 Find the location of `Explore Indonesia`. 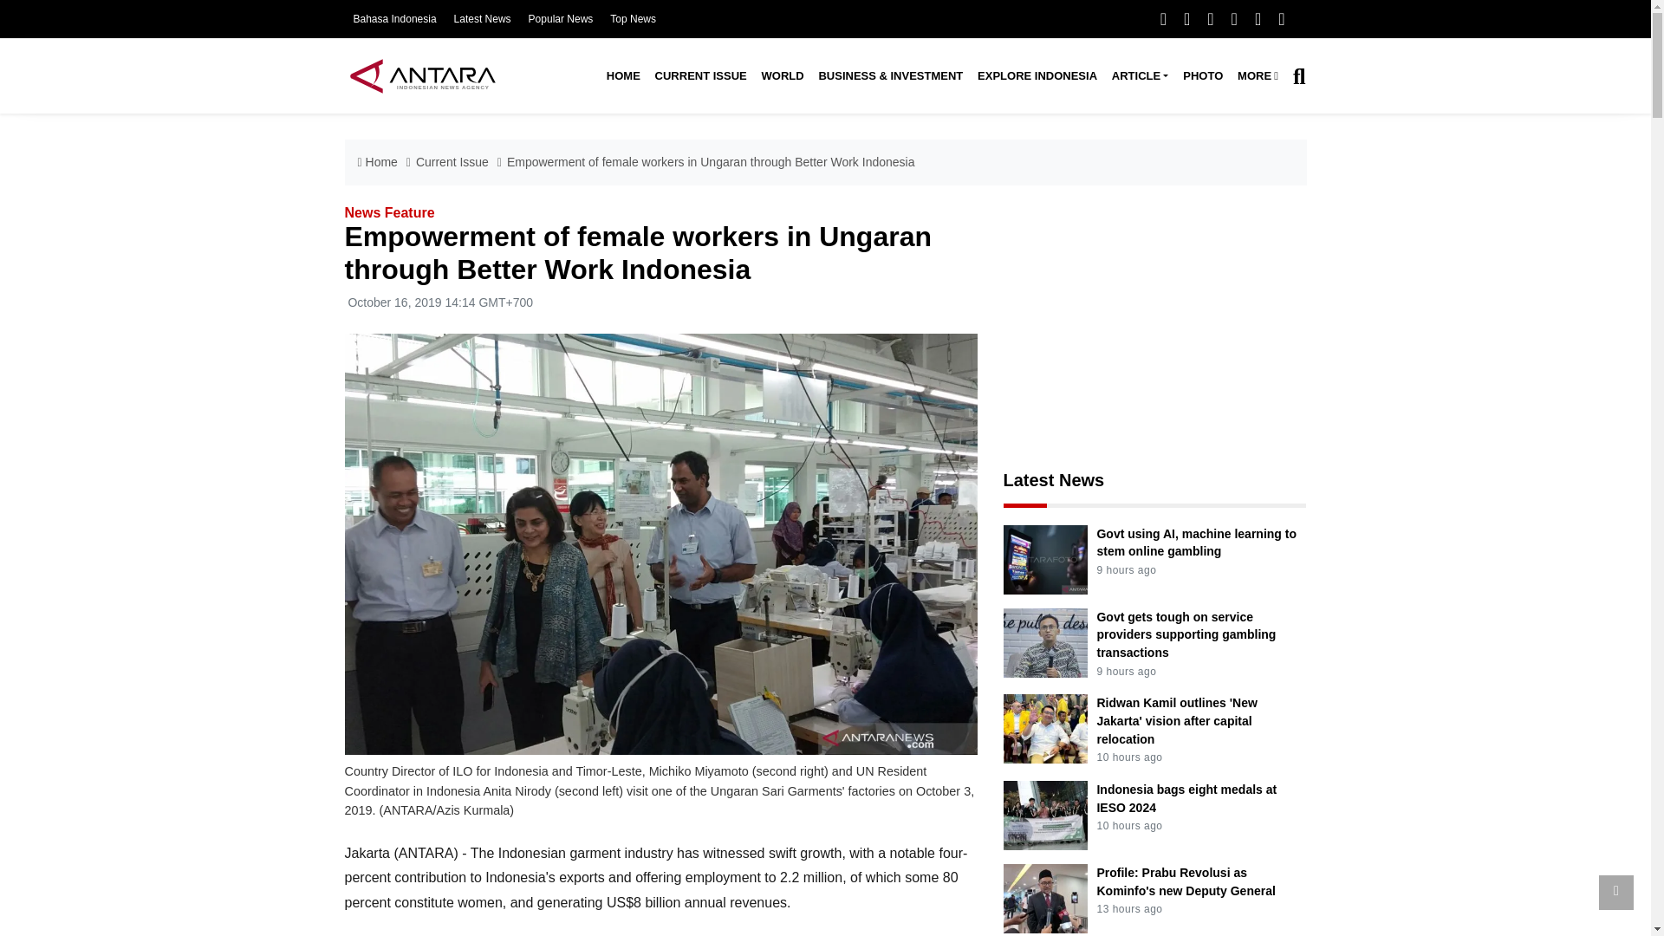

Explore Indonesia is located at coordinates (1037, 76).